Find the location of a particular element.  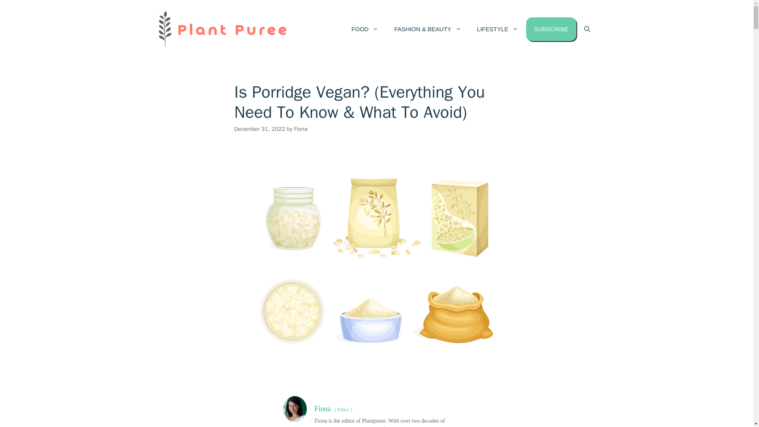

LIFESTYLE is located at coordinates (497, 29).